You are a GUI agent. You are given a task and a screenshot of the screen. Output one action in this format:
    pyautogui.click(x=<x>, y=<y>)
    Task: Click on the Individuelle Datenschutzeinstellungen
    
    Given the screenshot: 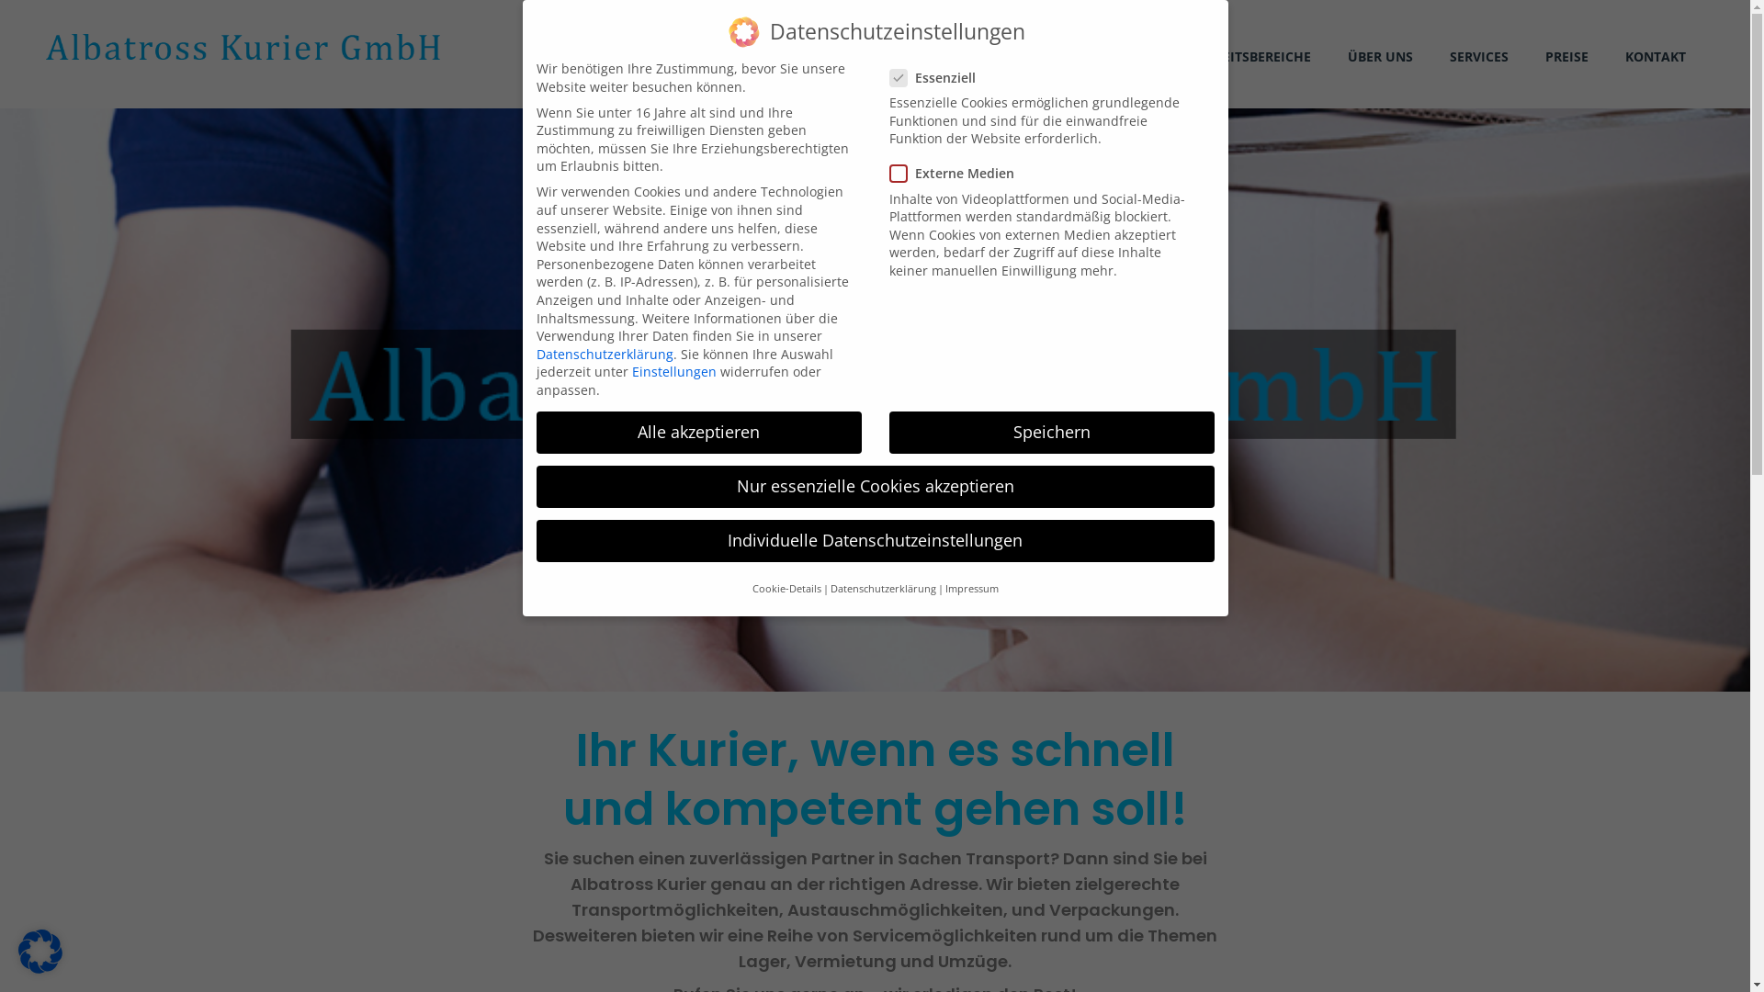 What is the action you would take?
    pyautogui.click(x=876, y=541)
    